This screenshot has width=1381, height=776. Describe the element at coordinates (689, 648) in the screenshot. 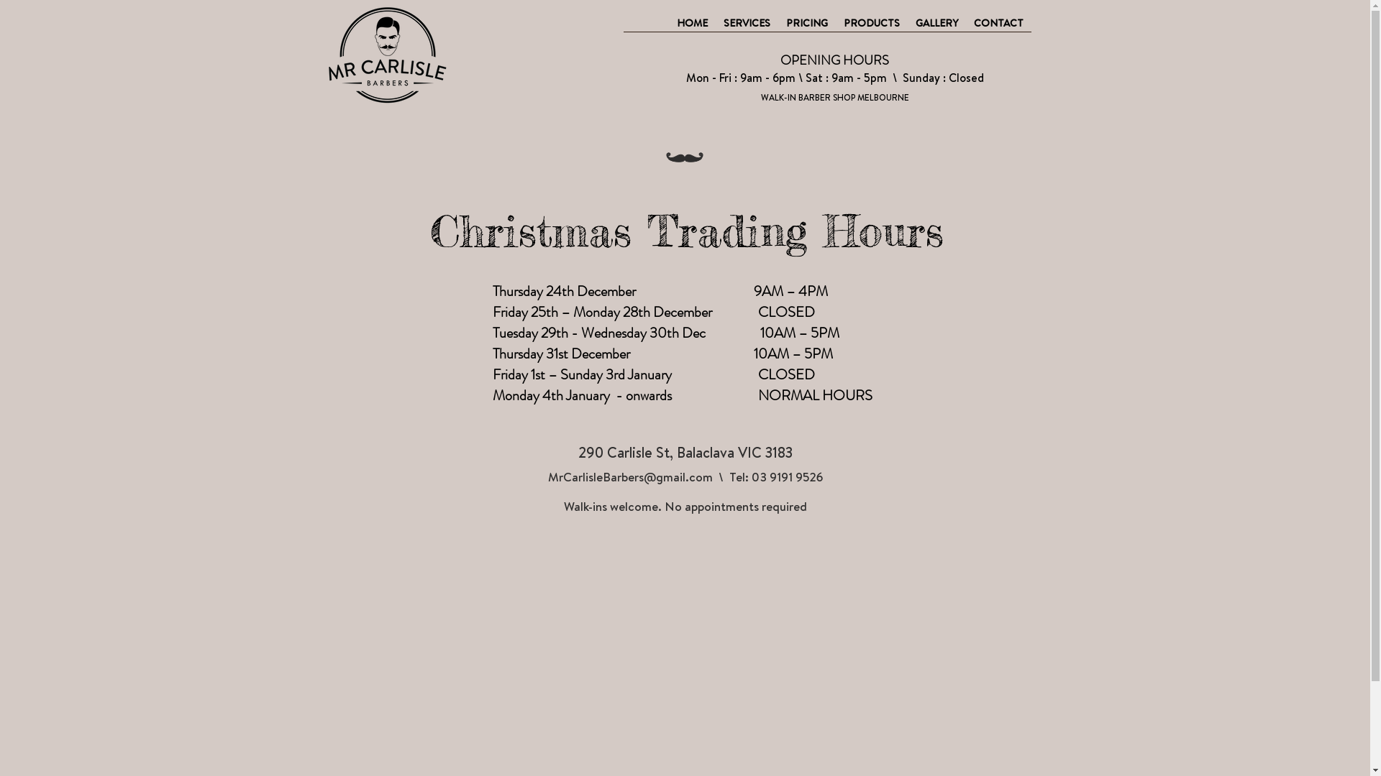

I see `Google Maps` at that location.